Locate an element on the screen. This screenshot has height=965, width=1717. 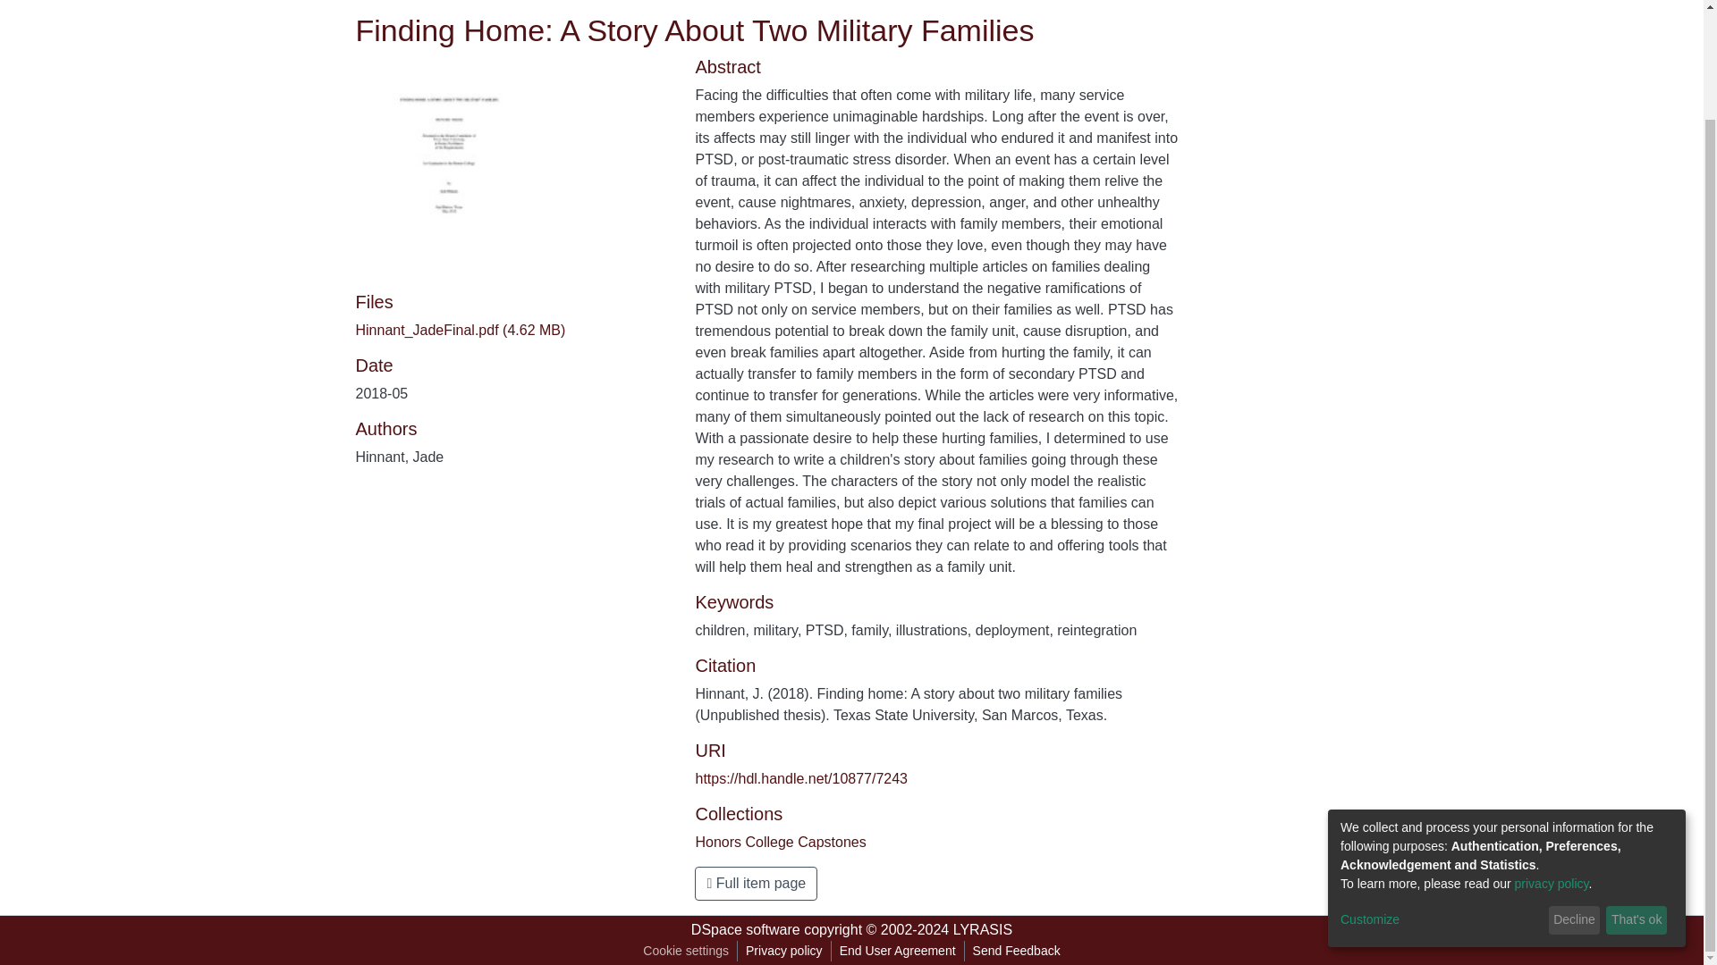
LYRASIS is located at coordinates (982, 929).